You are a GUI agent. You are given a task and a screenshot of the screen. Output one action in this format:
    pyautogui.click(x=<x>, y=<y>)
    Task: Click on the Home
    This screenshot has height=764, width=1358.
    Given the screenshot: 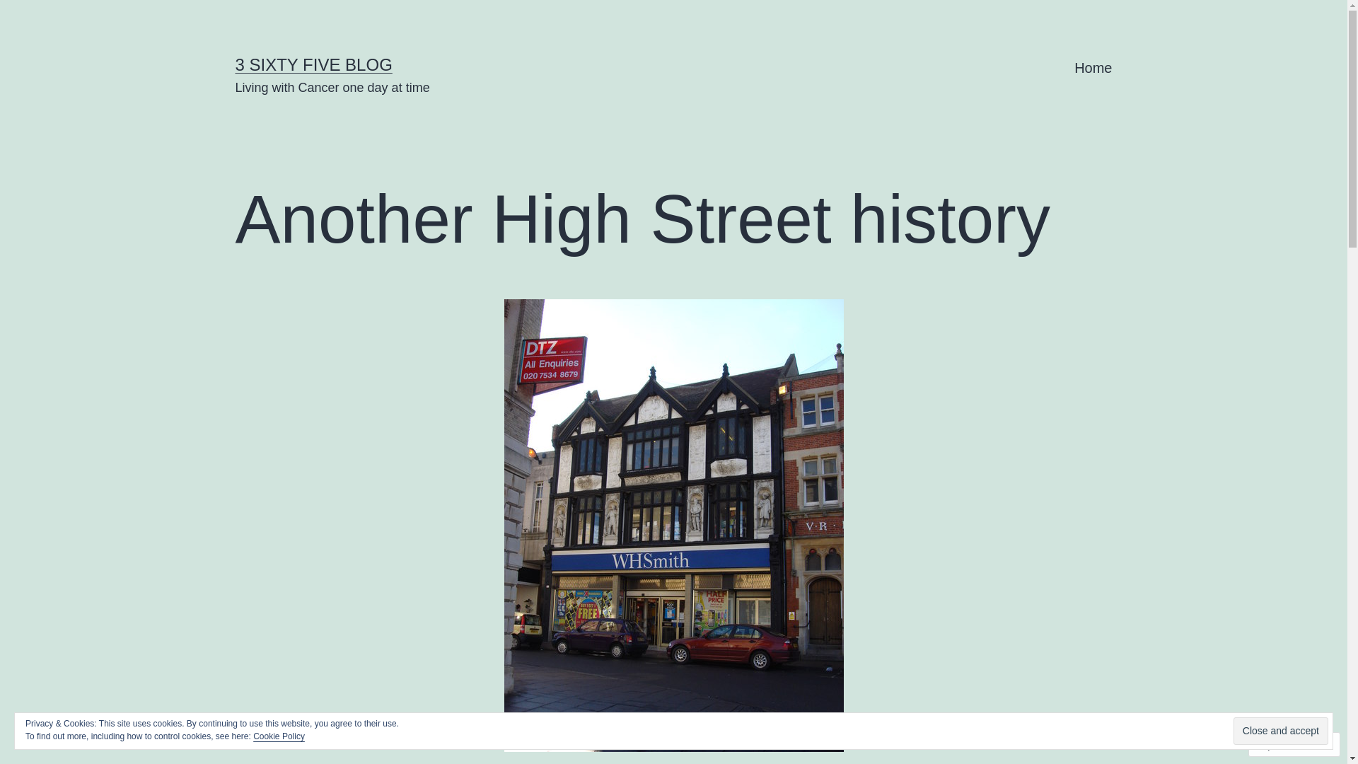 What is the action you would take?
    pyautogui.click(x=1093, y=68)
    